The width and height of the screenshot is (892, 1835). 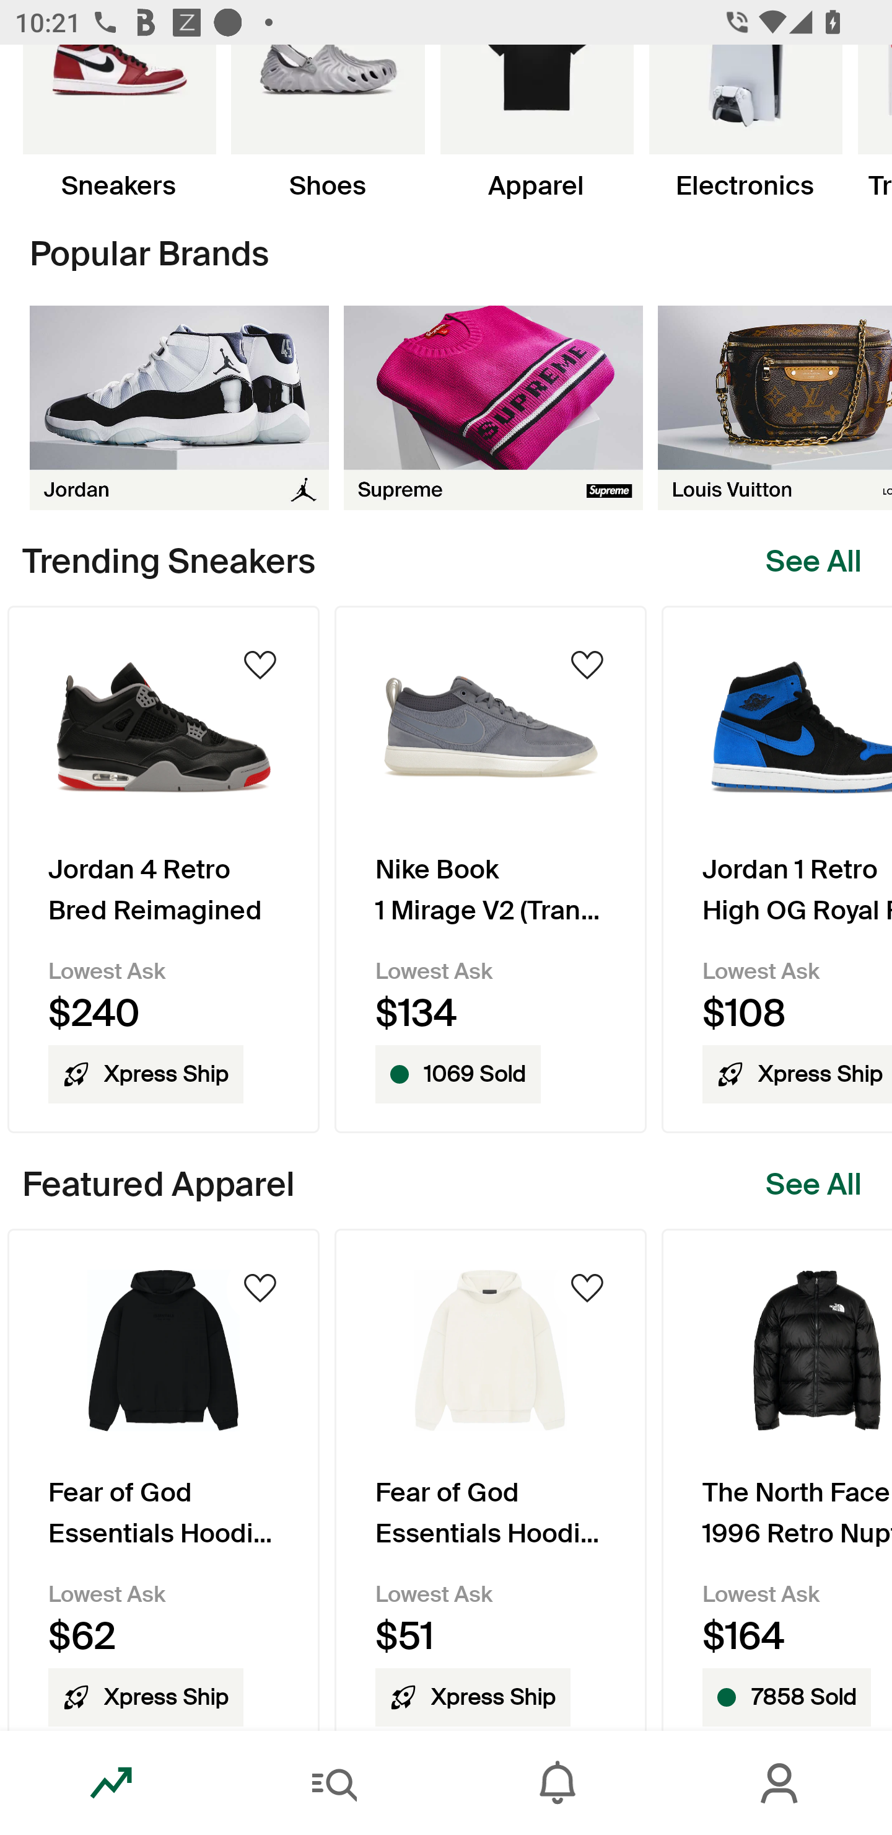 What do you see at coordinates (780, 1783) in the screenshot?
I see `Account` at bounding box center [780, 1783].